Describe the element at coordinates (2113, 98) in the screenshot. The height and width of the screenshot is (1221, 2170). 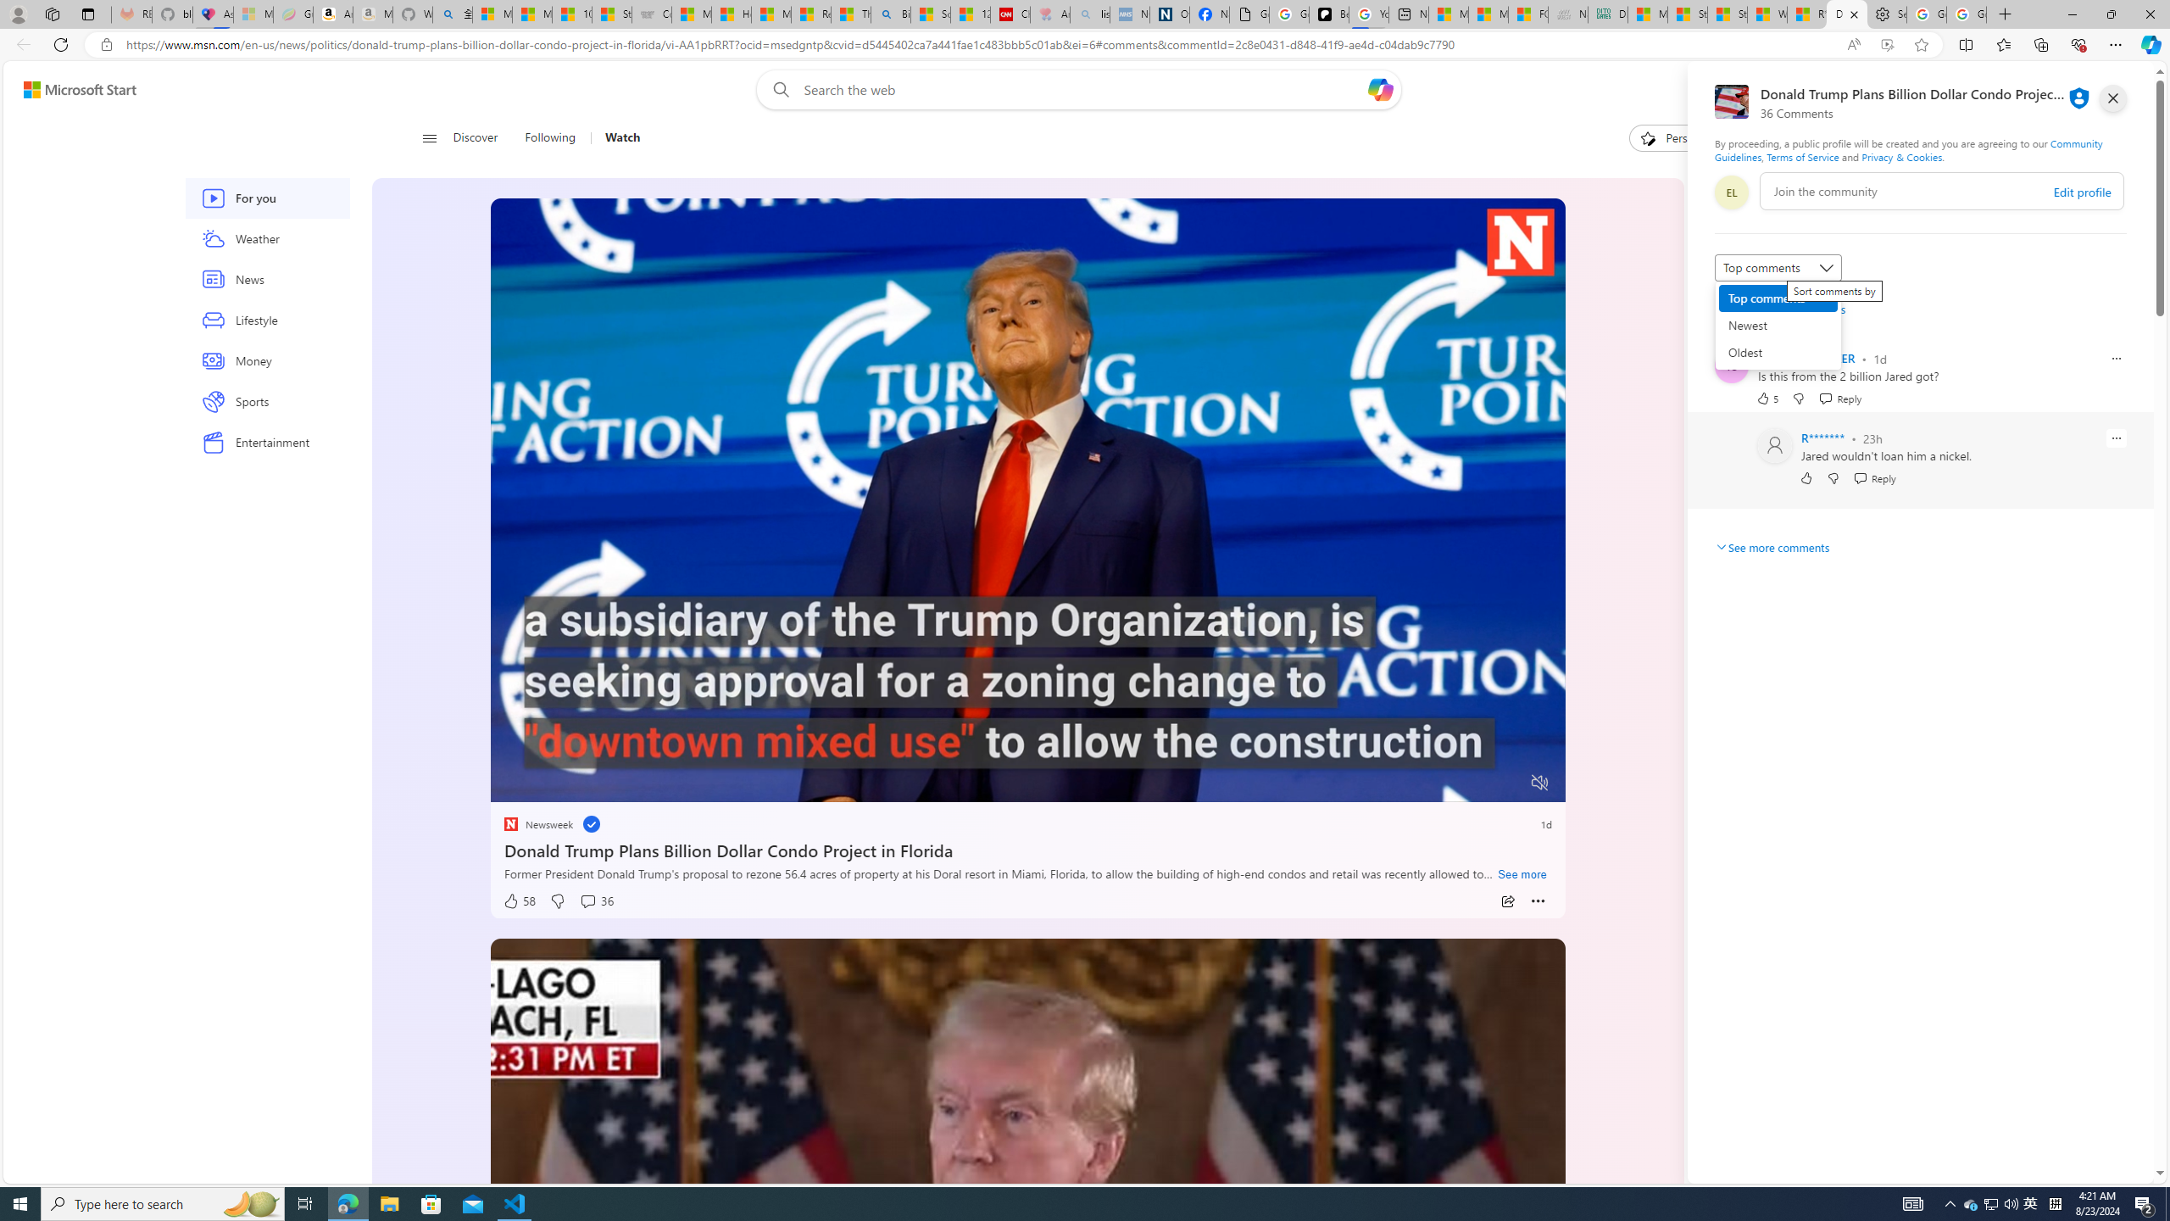
I see `close` at that location.